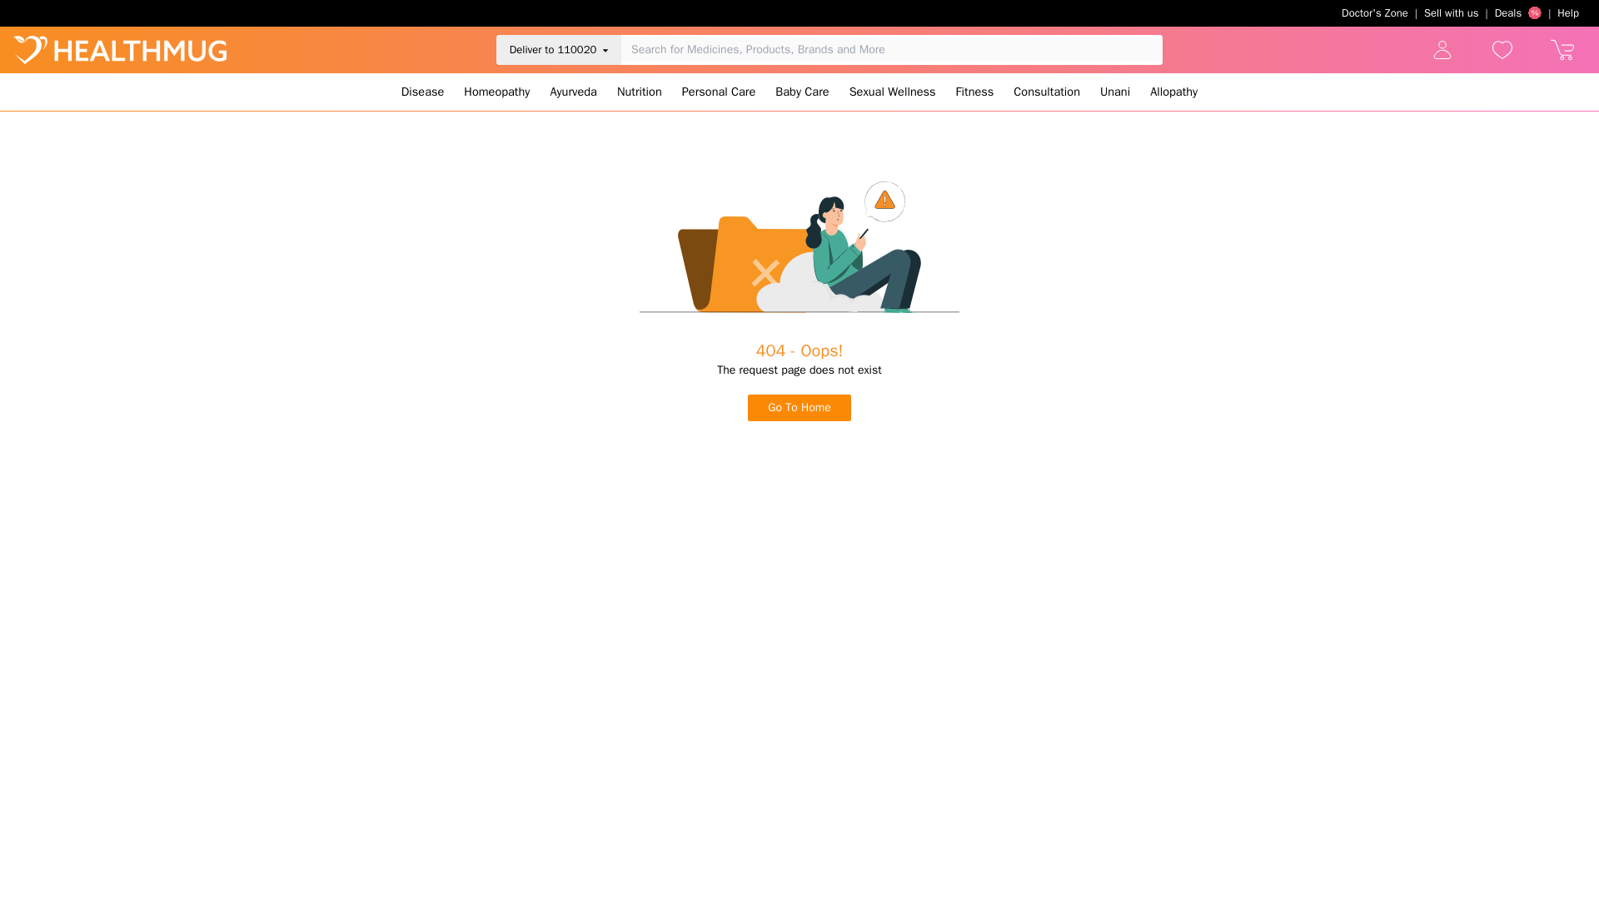 The image size is (1599, 899). Describe the element at coordinates (974, 92) in the screenshot. I see `Fitness` at that location.